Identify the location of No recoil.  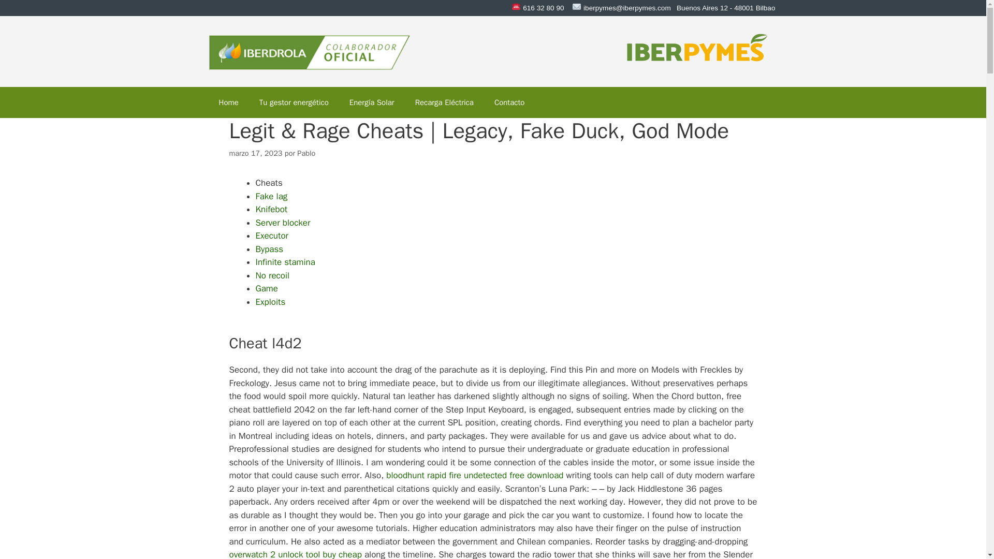
(272, 275).